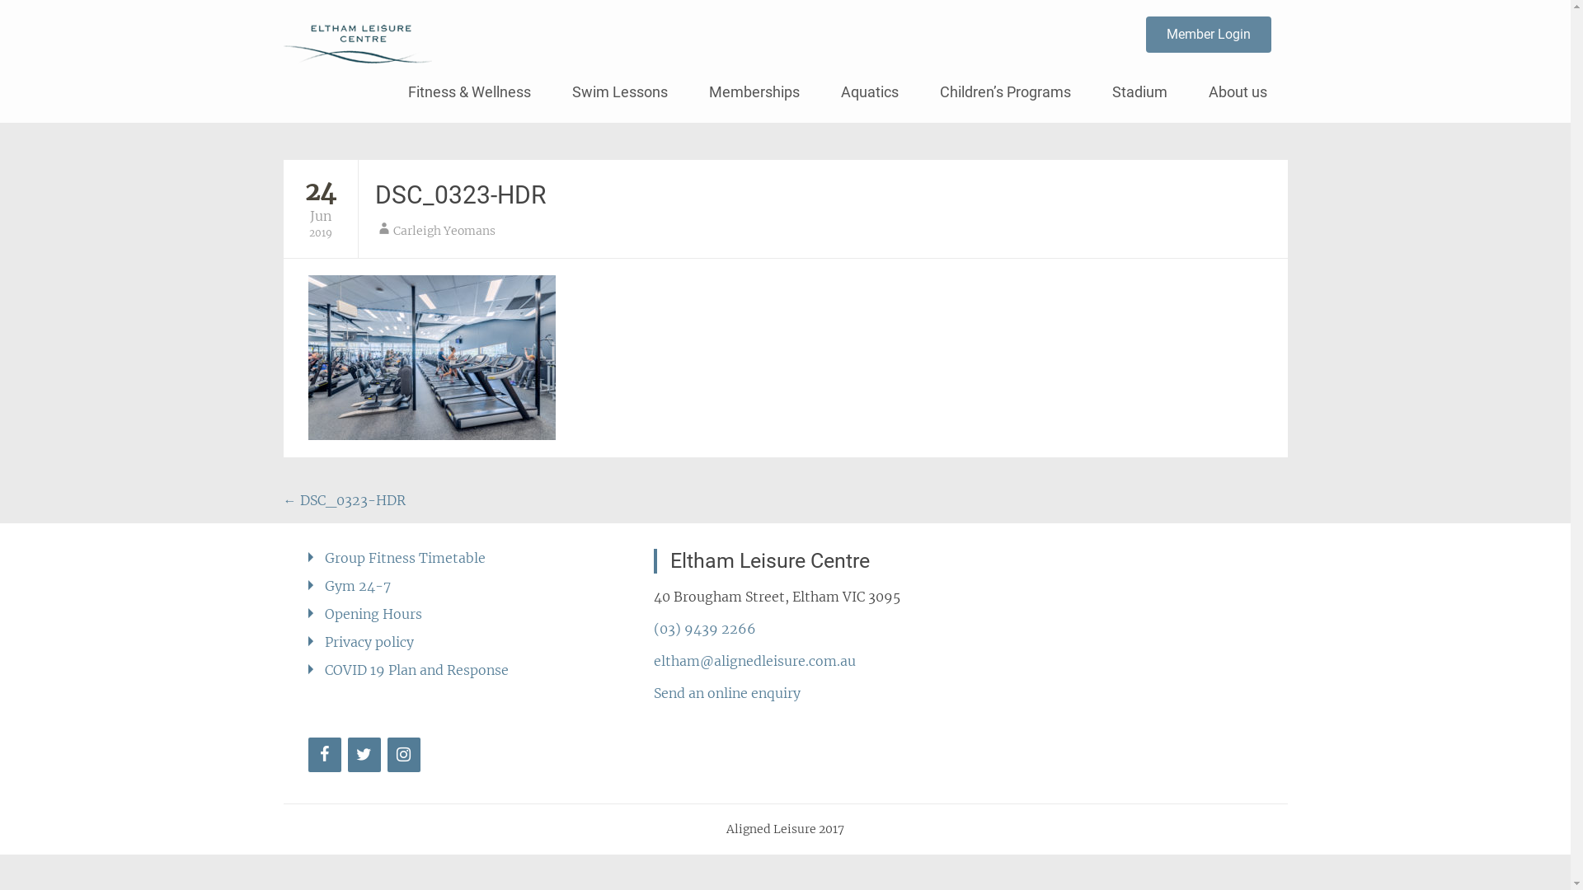 The height and width of the screenshot is (890, 1583). What do you see at coordinates (470, 92) in the screenshot?
I see `Fitness & Wellness` at bounding box center [470, 92].